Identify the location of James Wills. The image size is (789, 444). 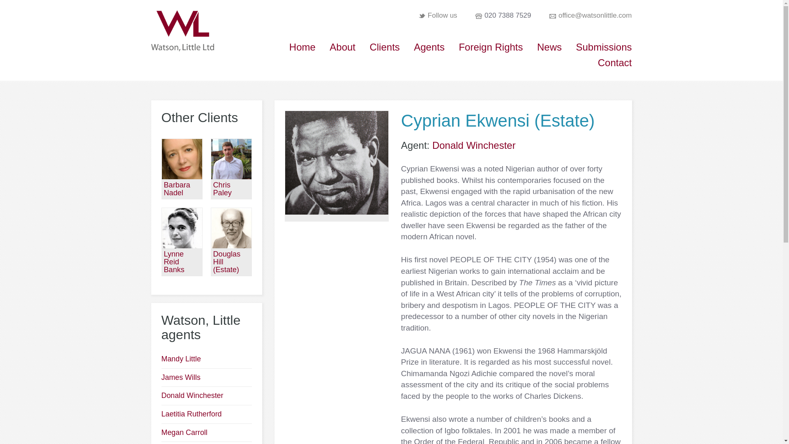
(180, 377).